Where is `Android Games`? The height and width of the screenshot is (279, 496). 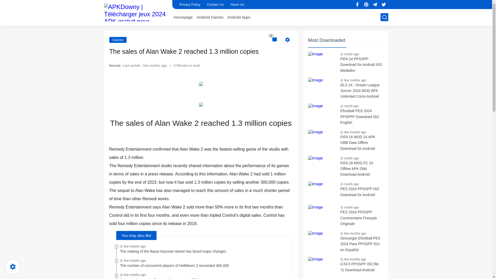
Android Games is located at coordinates (210, 17).